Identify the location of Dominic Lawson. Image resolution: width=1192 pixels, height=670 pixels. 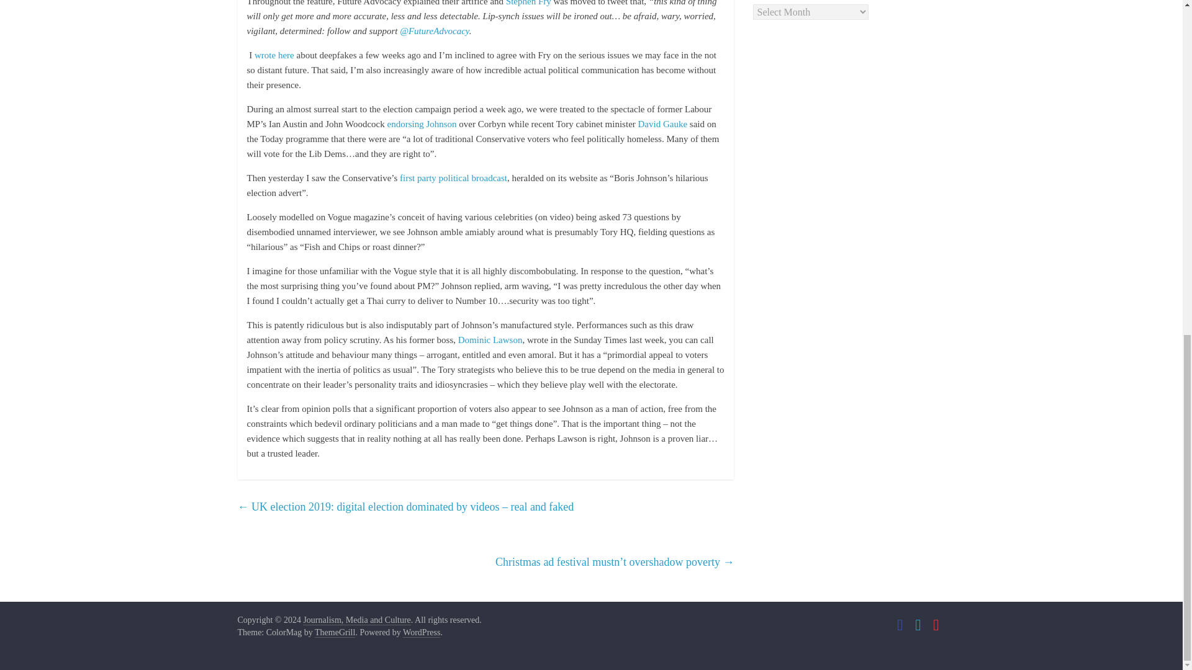
(490, 340).